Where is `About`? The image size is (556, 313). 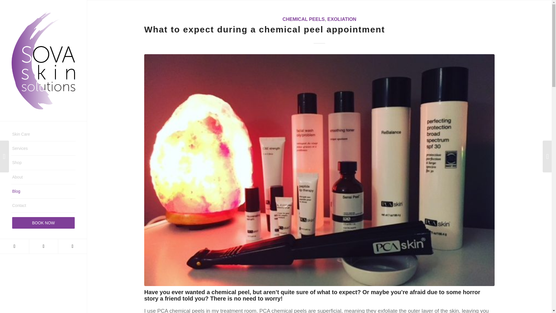
About is located at coordinates (43, 177).